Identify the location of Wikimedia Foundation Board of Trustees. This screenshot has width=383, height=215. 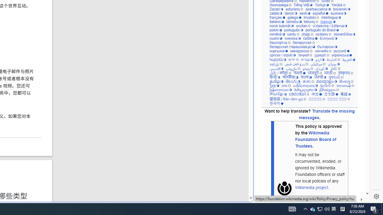
(315, 139).